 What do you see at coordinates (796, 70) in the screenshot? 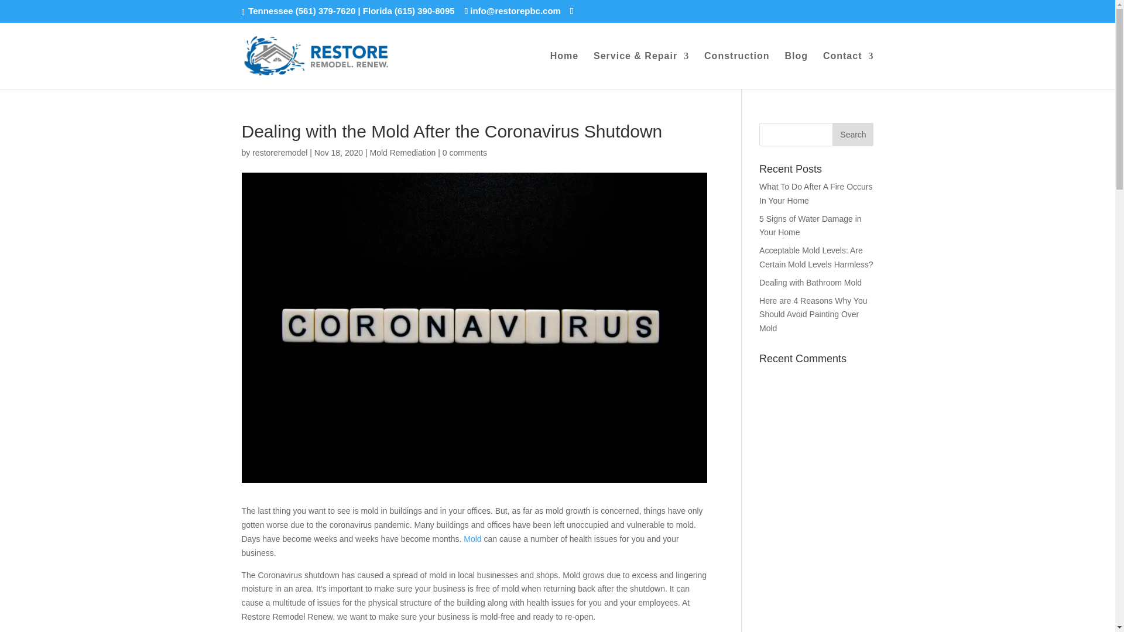
I see `Blog` at bounding box center [796, 70].